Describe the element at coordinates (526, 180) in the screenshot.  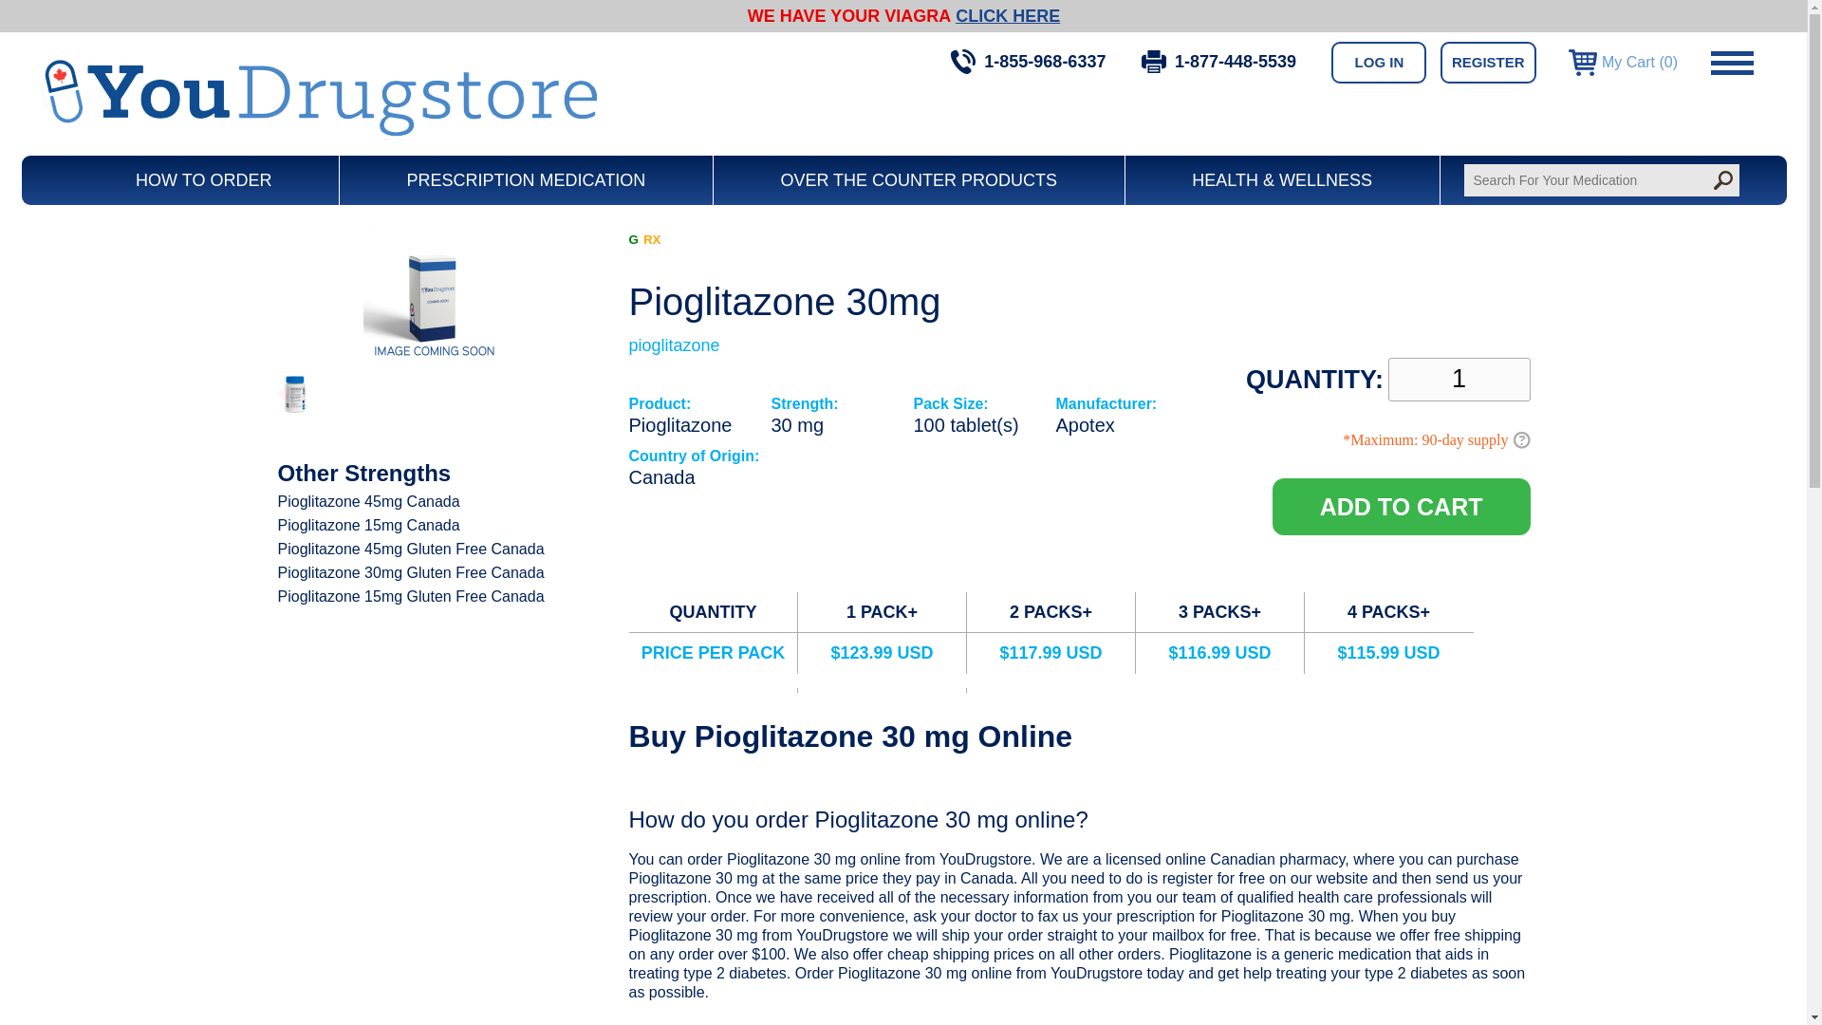
I see `PRESCRIPTION MEDICATION` at that location.